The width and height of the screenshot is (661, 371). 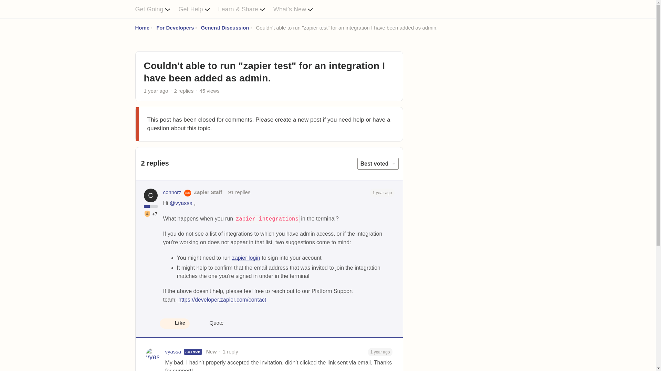 I want to click on First Best Answer, so click(x=147, y=214).